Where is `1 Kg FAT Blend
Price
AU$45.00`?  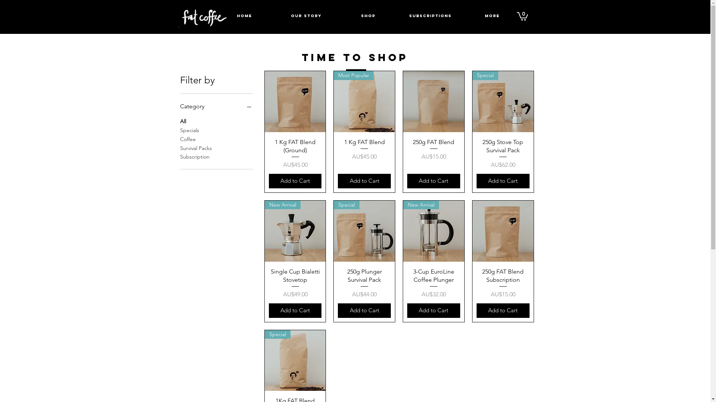
1 Kg FAT Blend
Price
AU$45.00 is located at coordinates (364, 154).